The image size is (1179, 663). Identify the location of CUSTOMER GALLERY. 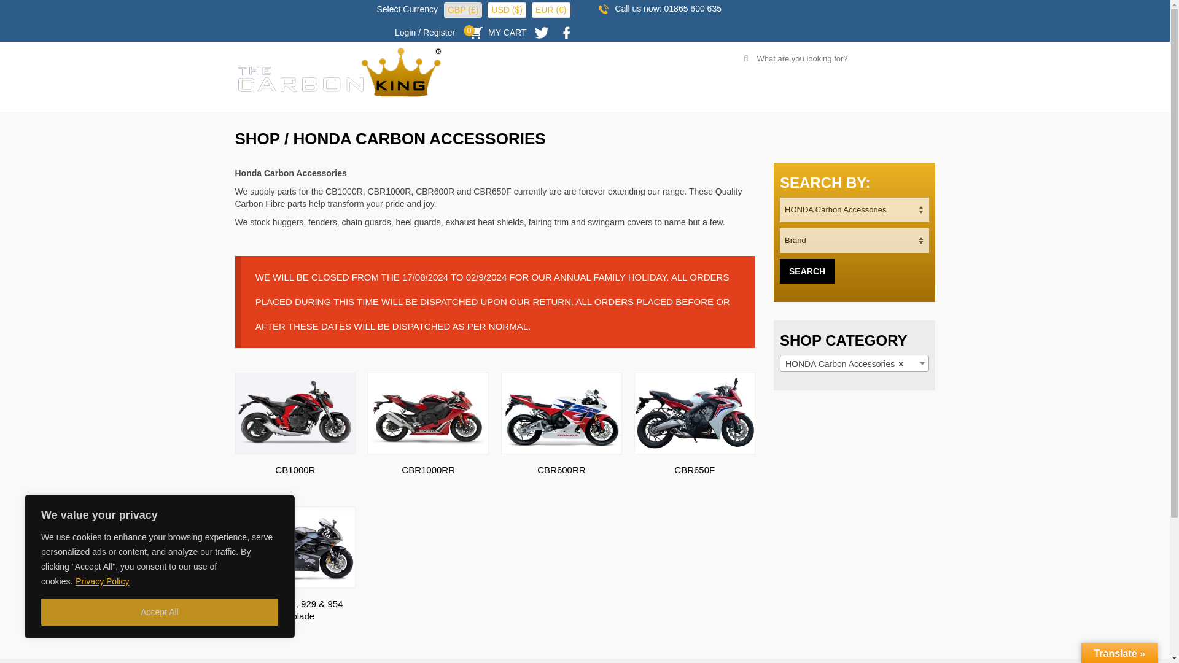
(786, 99).